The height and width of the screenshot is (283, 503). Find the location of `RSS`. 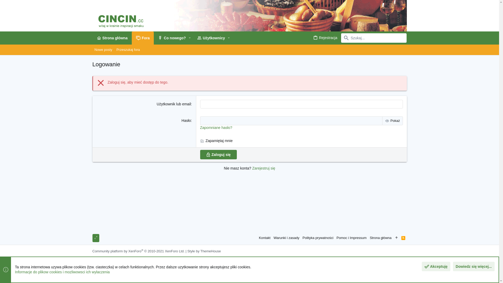

RSS is located at coordinates (403, 238).